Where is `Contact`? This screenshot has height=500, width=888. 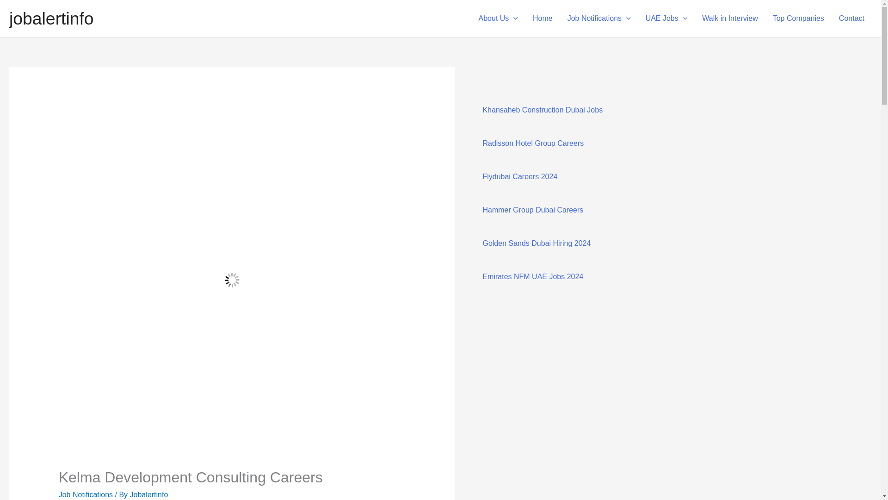
Contact is located at coordinates (851, 19).